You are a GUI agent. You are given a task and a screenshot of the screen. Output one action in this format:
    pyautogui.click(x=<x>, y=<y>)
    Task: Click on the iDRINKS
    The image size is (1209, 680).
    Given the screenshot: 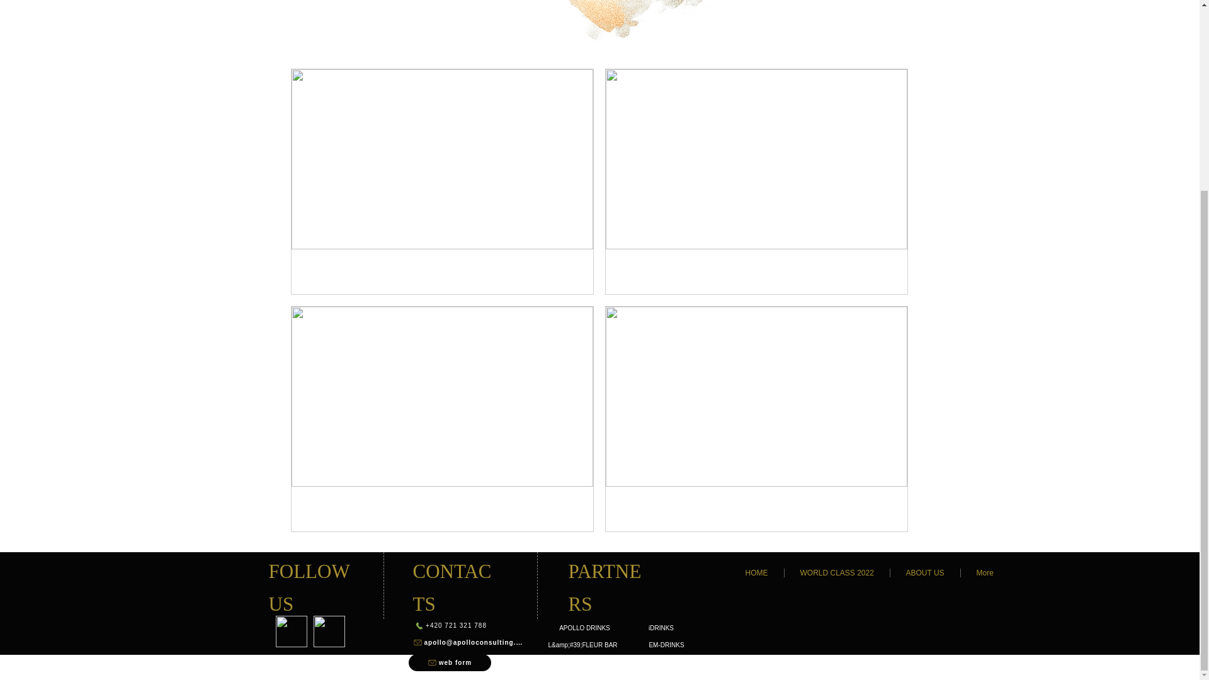 What is the action you would take?
    pyautogui.click(x=660, y=628)
    